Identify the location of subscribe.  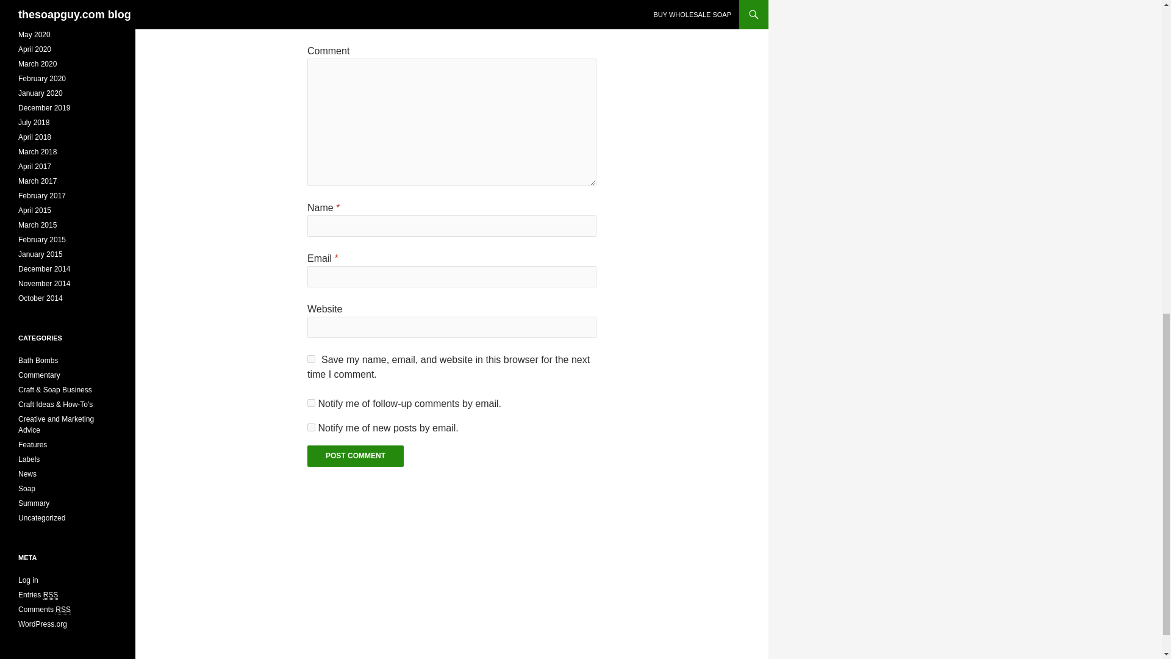
(311, 427).